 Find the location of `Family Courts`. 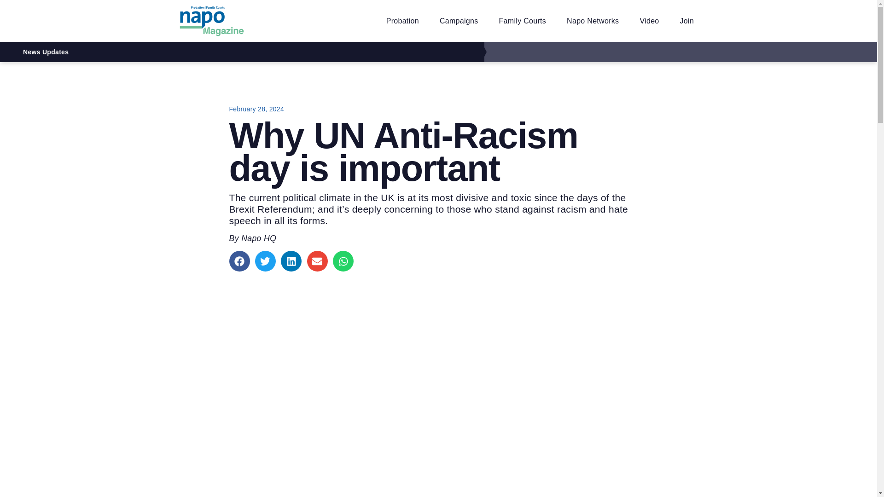

Family Courts is located at coordinates (523, 21).